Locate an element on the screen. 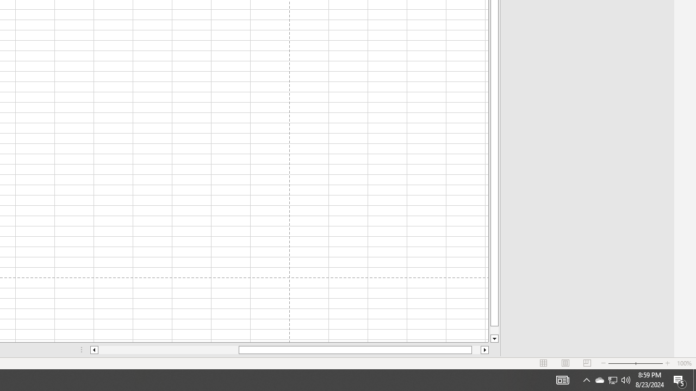 The width and height of the screenshot is (696, 391). Page Break Preview is located at coordinates (587, 363).